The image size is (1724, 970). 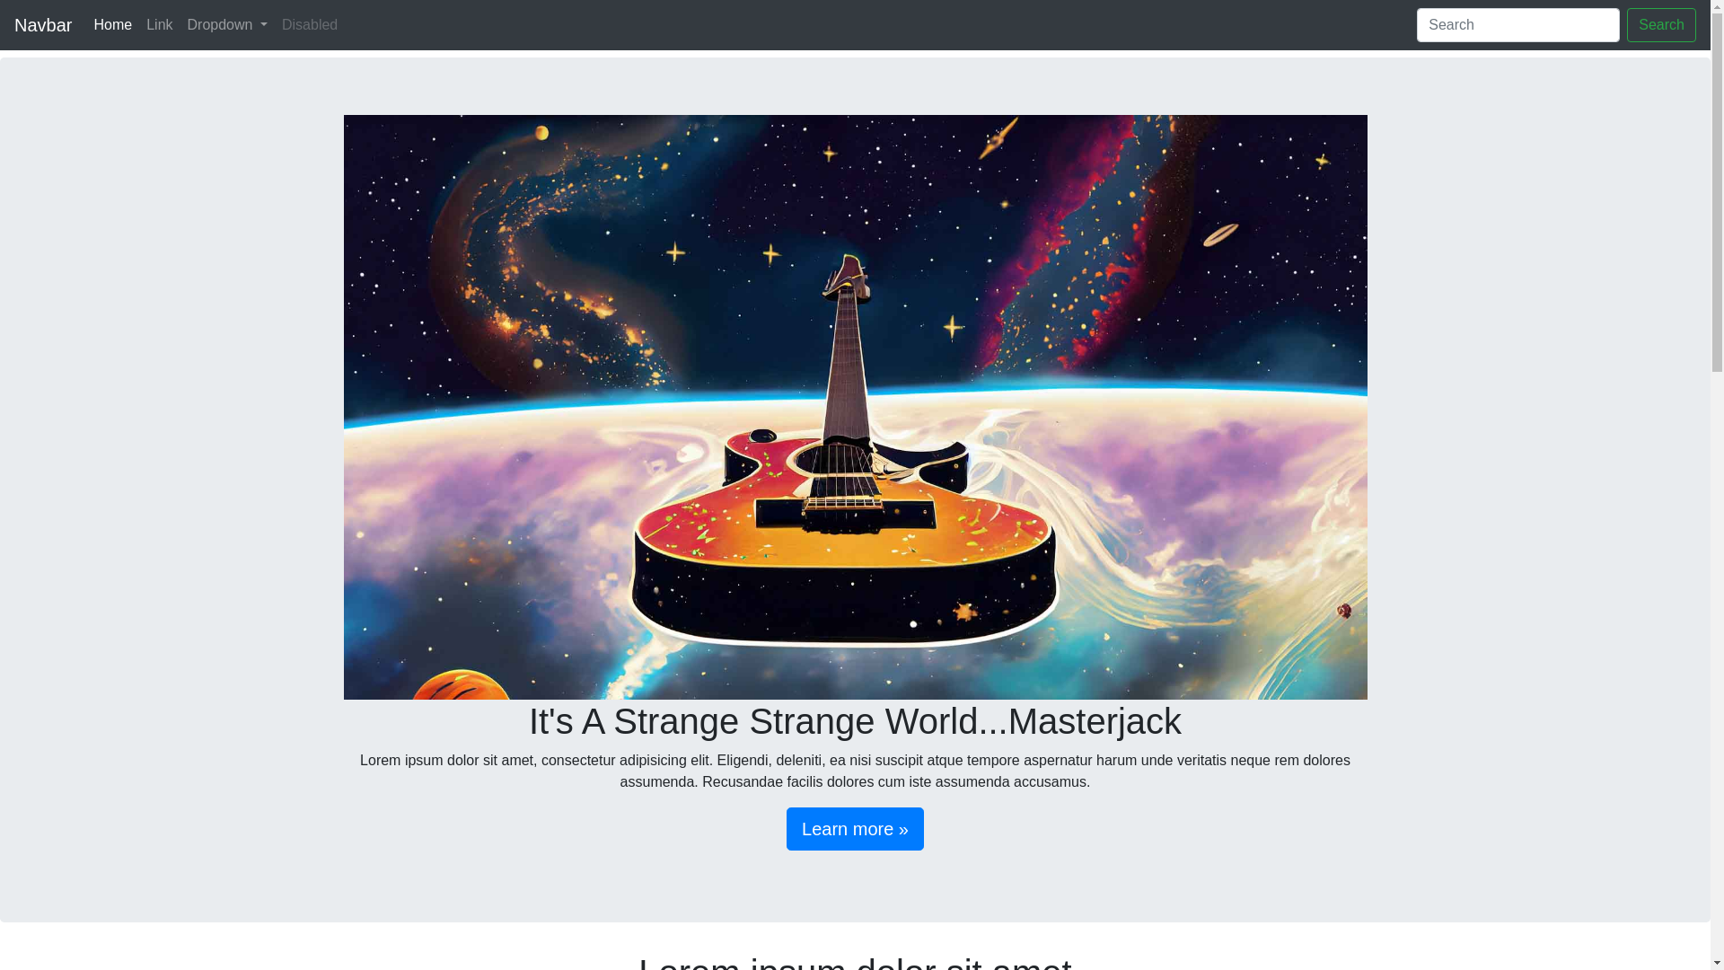 What do you see at coordinates (1661, 25) in the screenshot?
I see `Search` at bounding box center [1661, 25].